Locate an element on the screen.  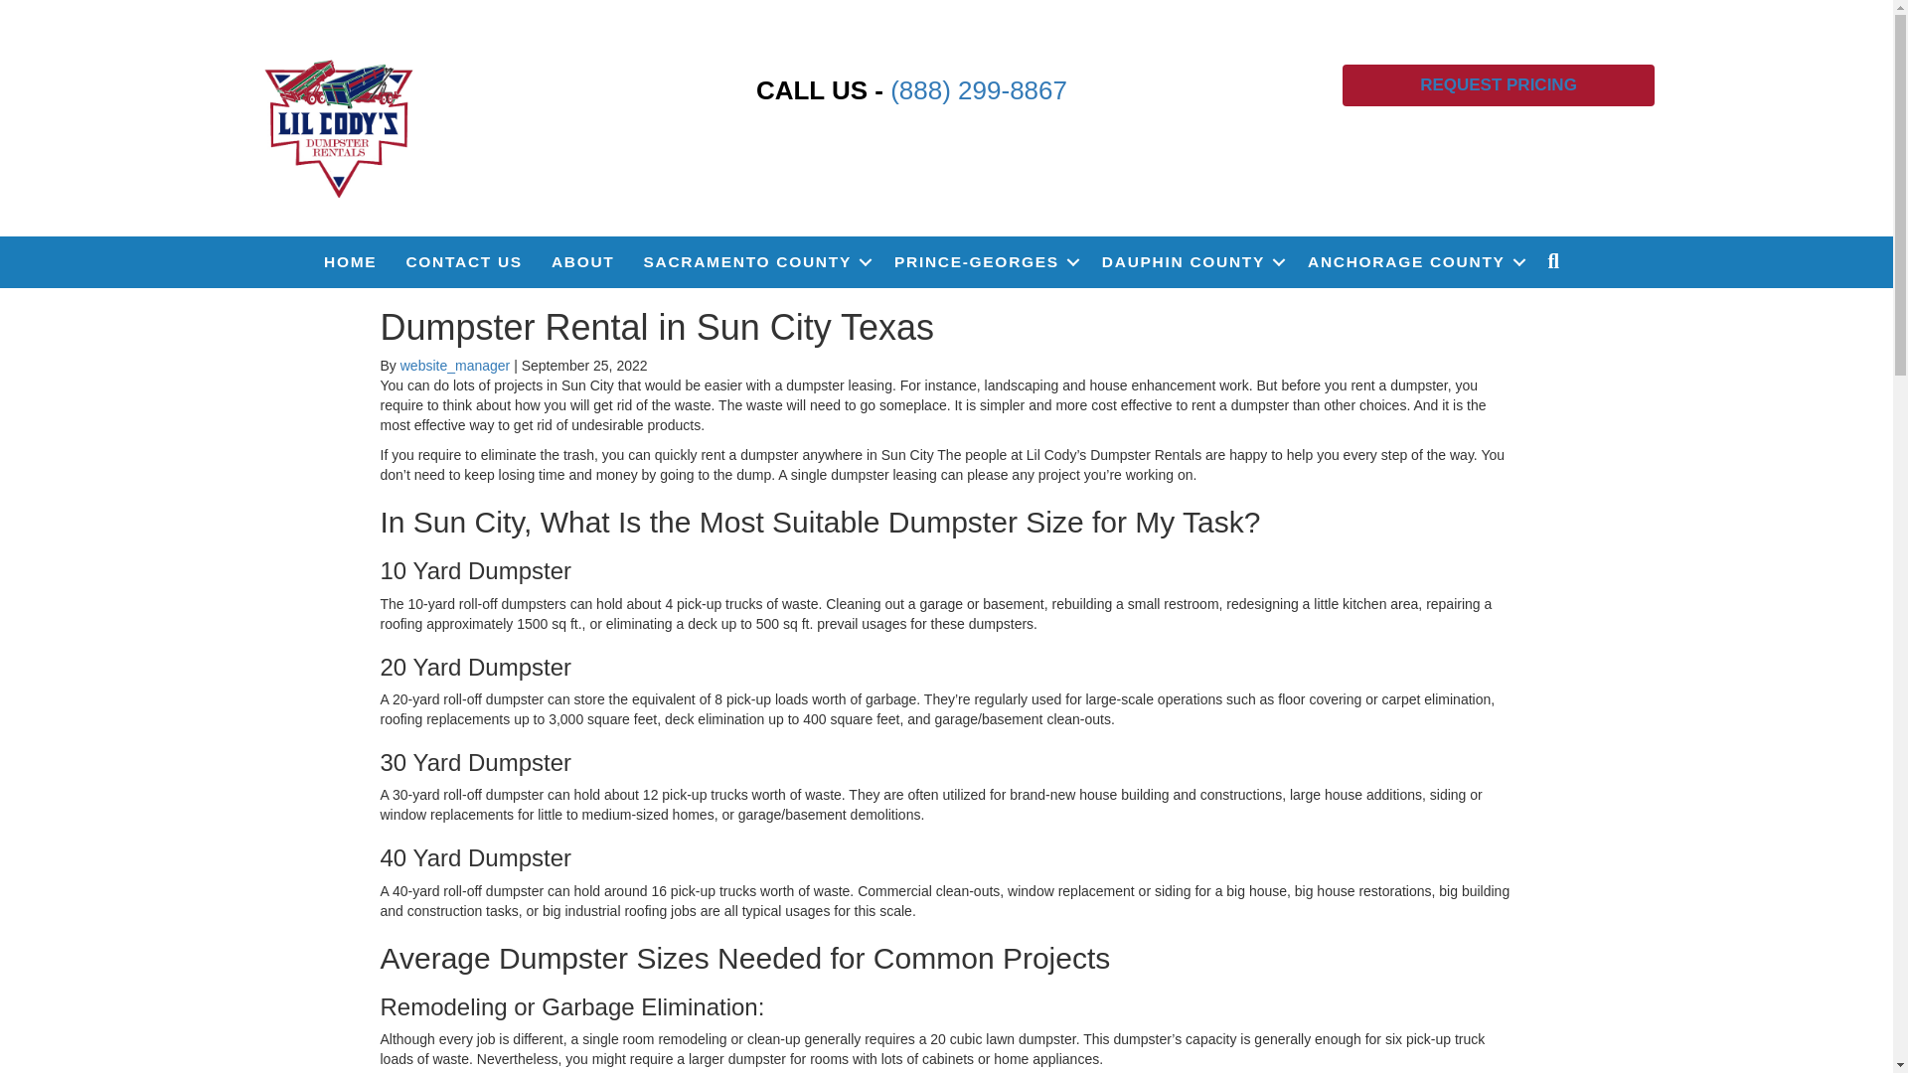
ANCHORAGE COUNTY is located at coordinates (1413, 262).